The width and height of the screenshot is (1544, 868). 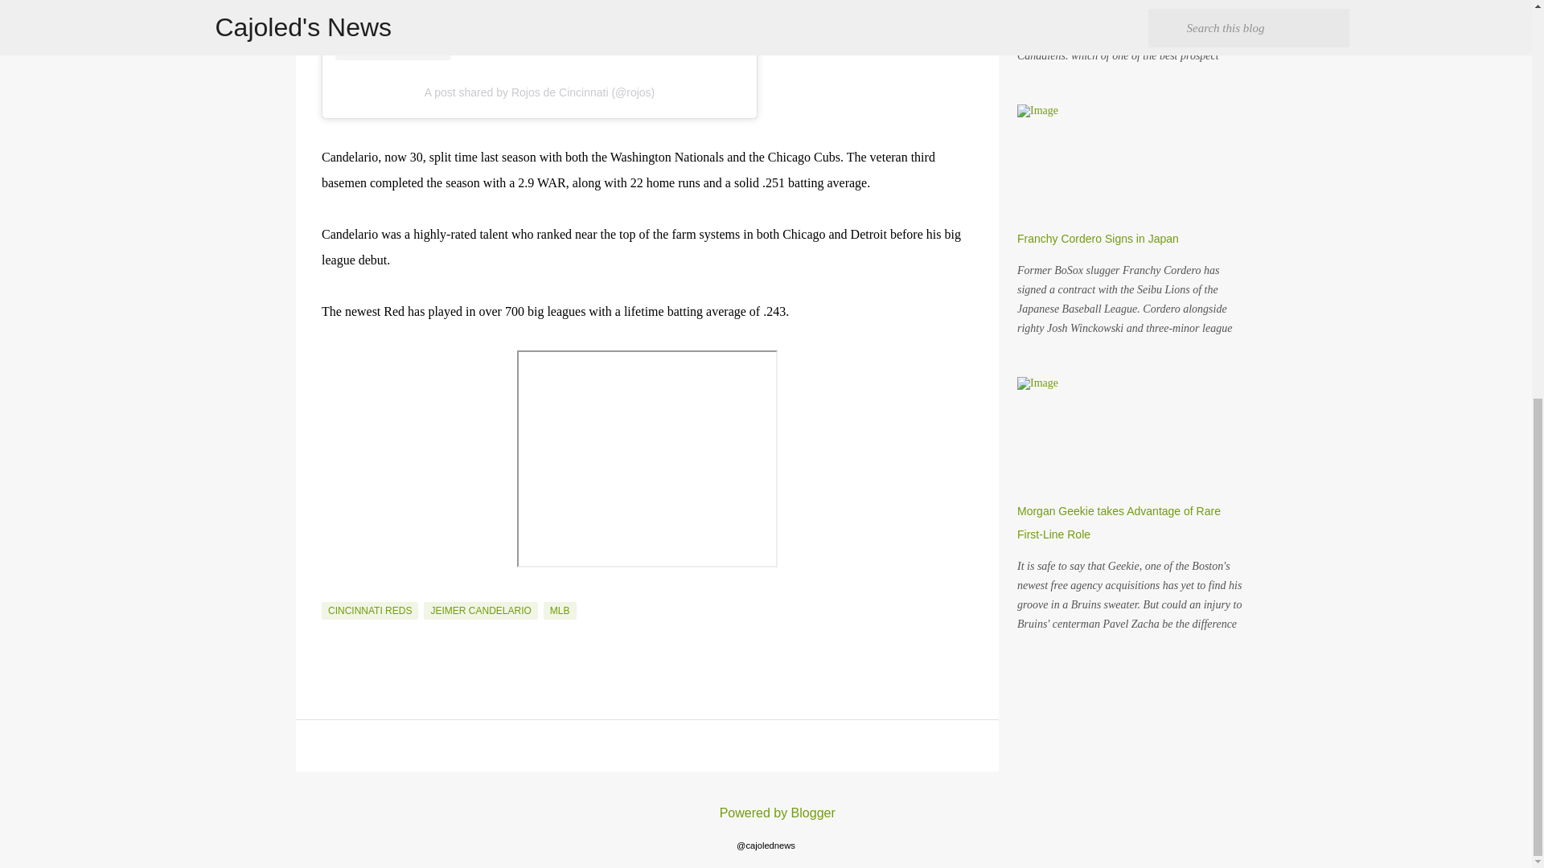 What do you see at coordinates (480, 611) in the screenshot?
I see `JEIMER CANDELARIO` at bounding box center [480, 611].